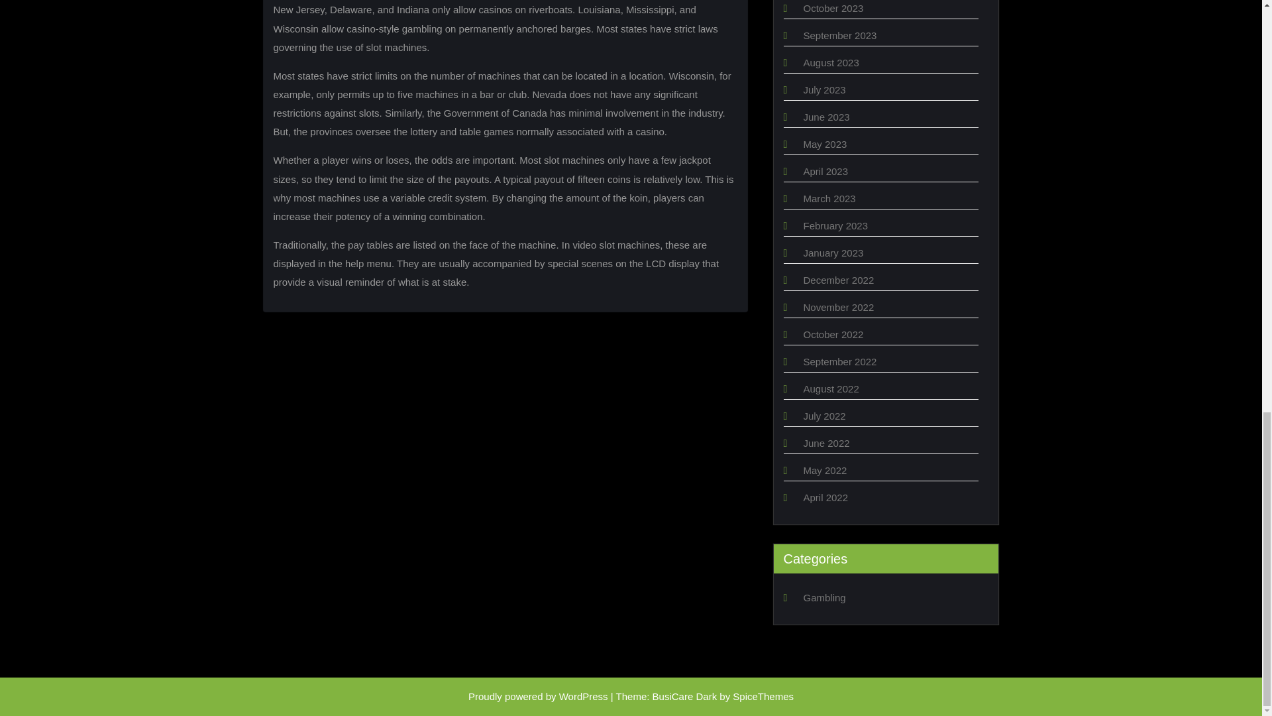  Describe the element at coordinates (825, 171) in the screenshot. I see `April 2023` at that location.